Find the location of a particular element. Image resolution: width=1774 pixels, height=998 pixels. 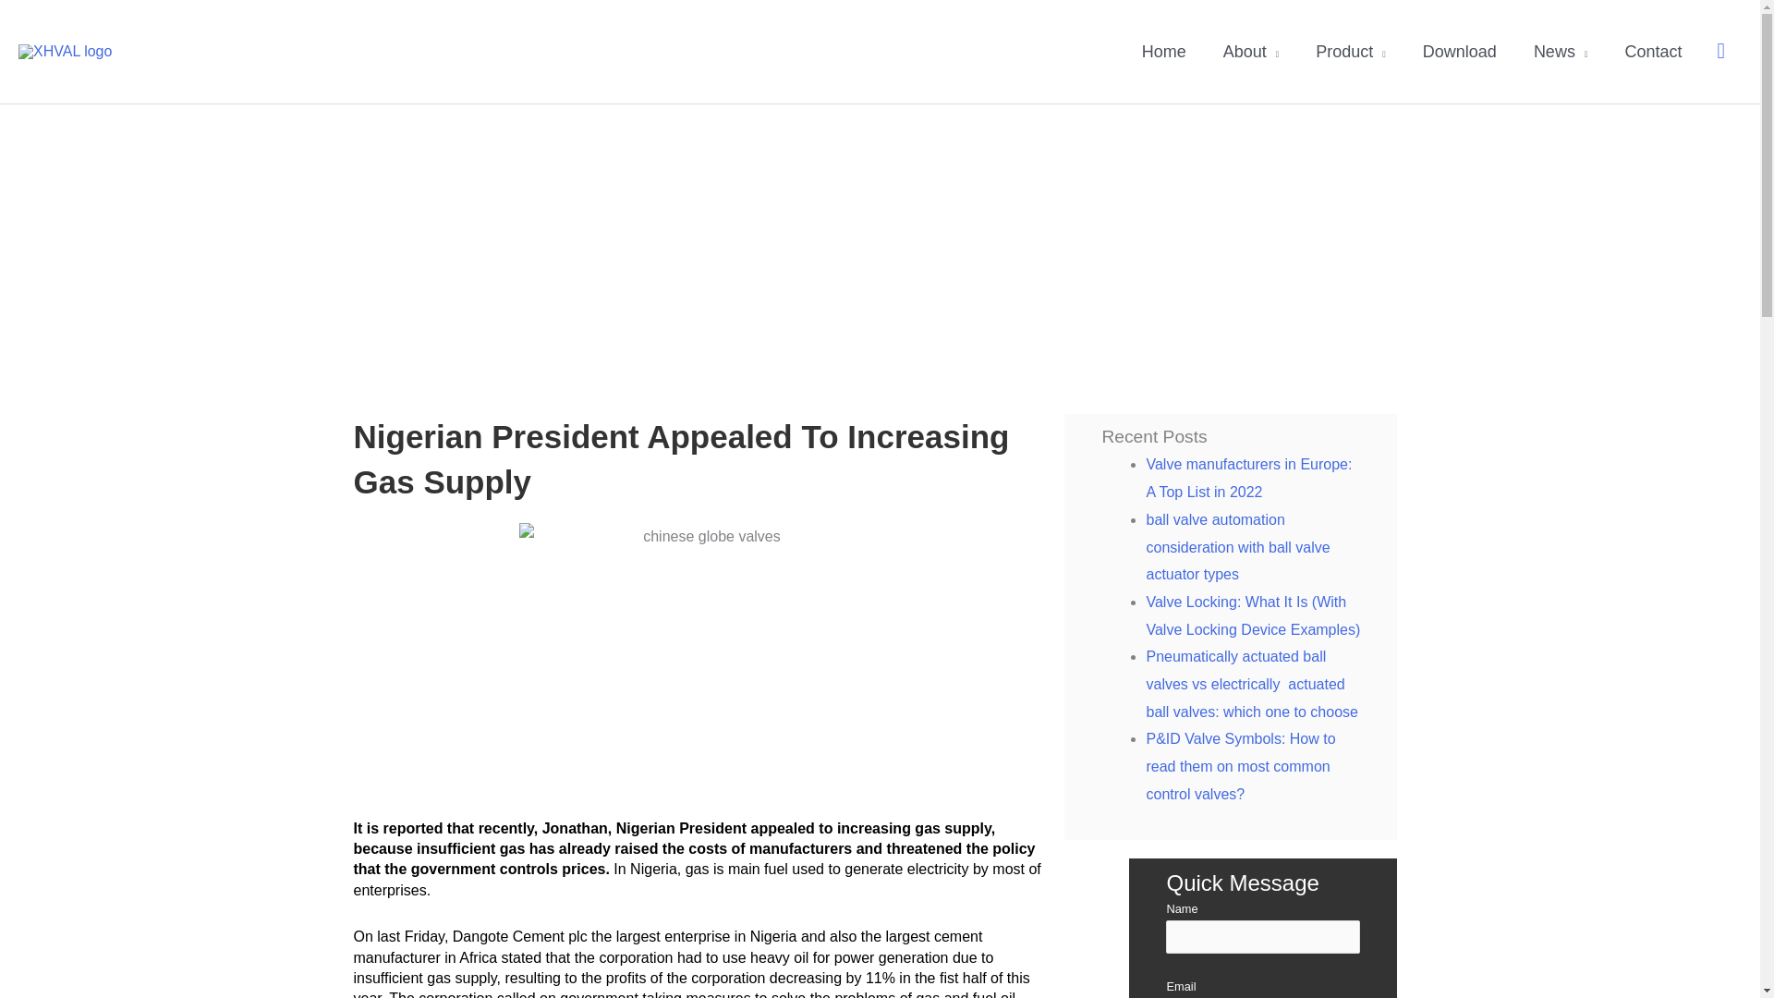

Home is located at coordinates (1163, 52).